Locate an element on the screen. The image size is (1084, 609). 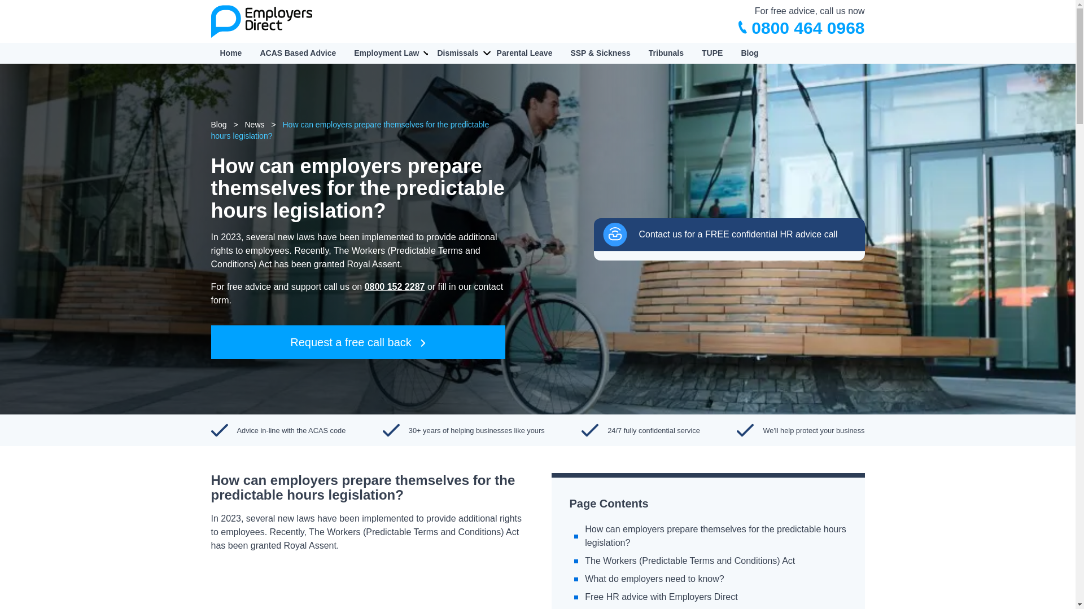
Dismissals is located at coordinates (457, 53).